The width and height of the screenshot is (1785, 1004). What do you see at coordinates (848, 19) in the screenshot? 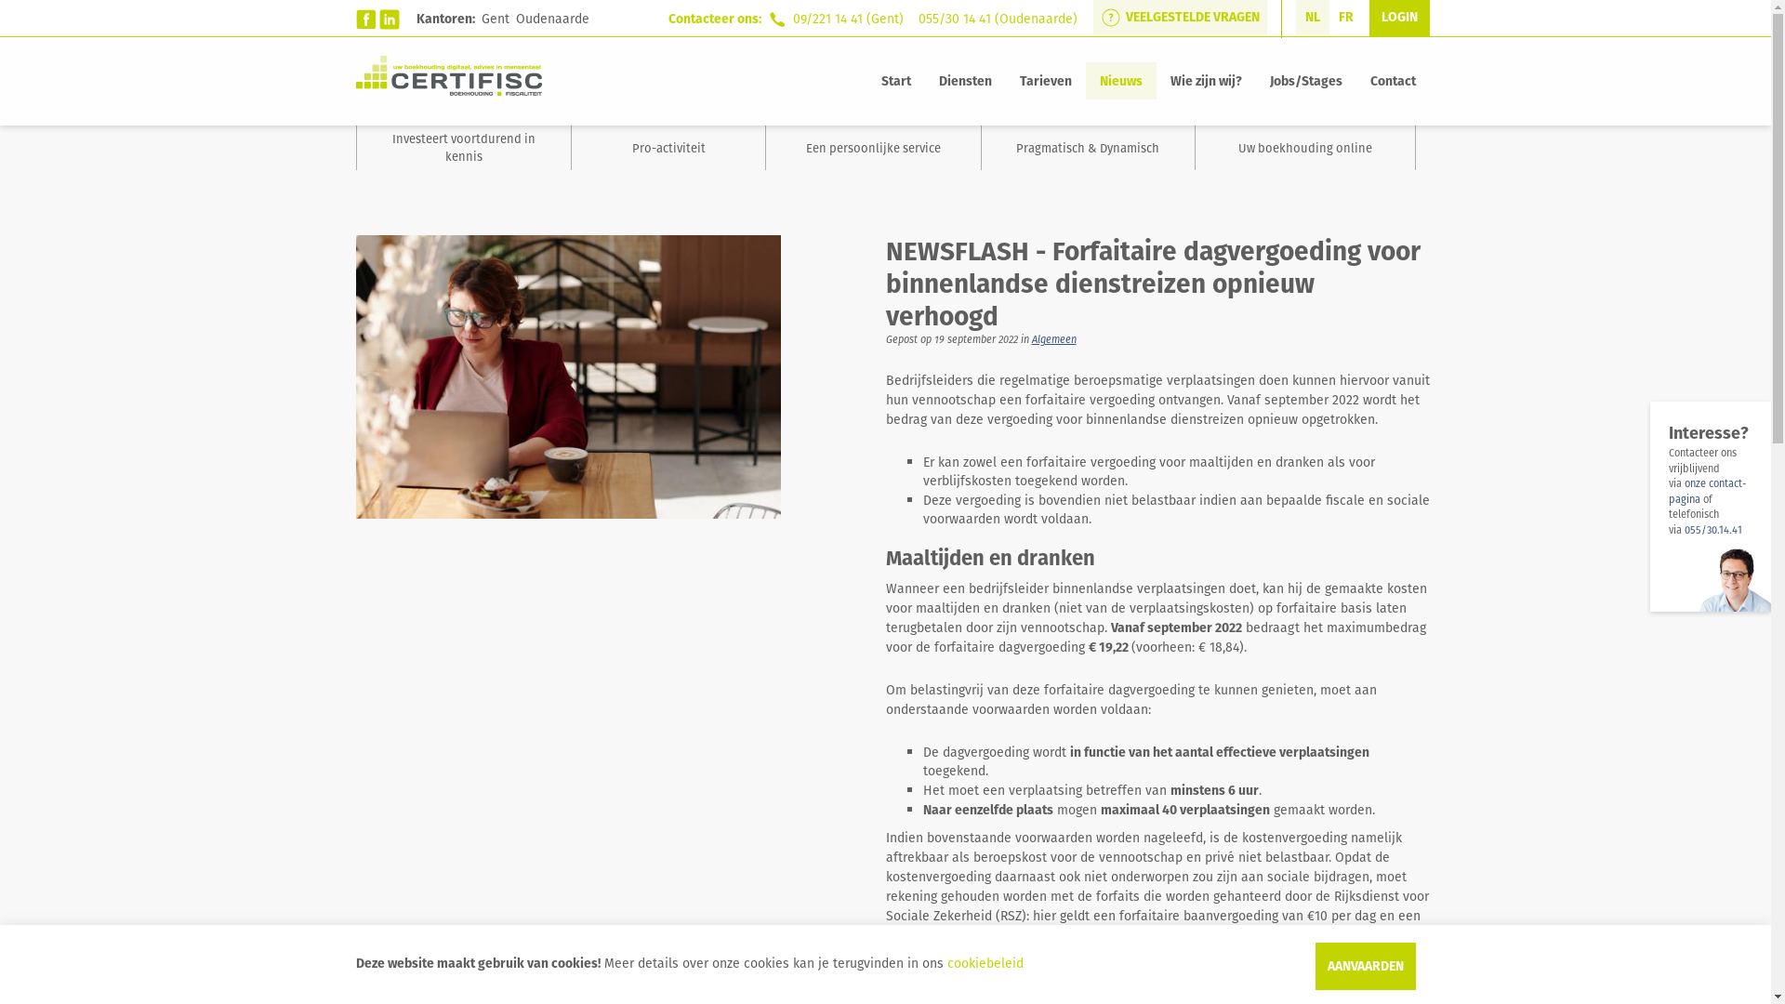
I see `09/221 14 41 (Gent)` at bounding box center [848, 19].